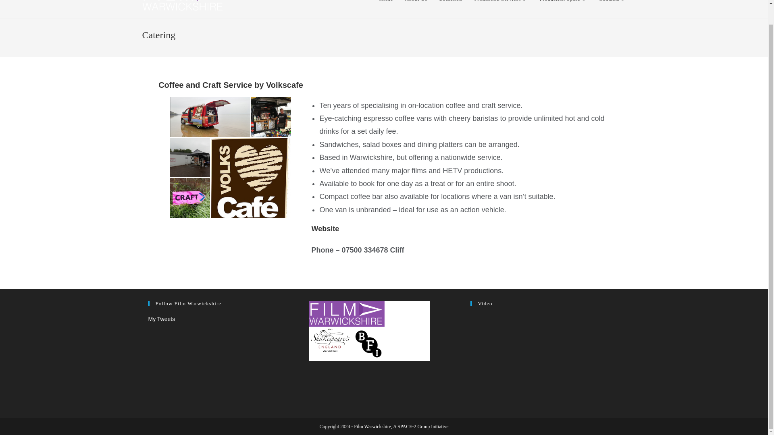  Describe the element at coordinates (386, 7) in the screenshot. I see `Home` at that location.